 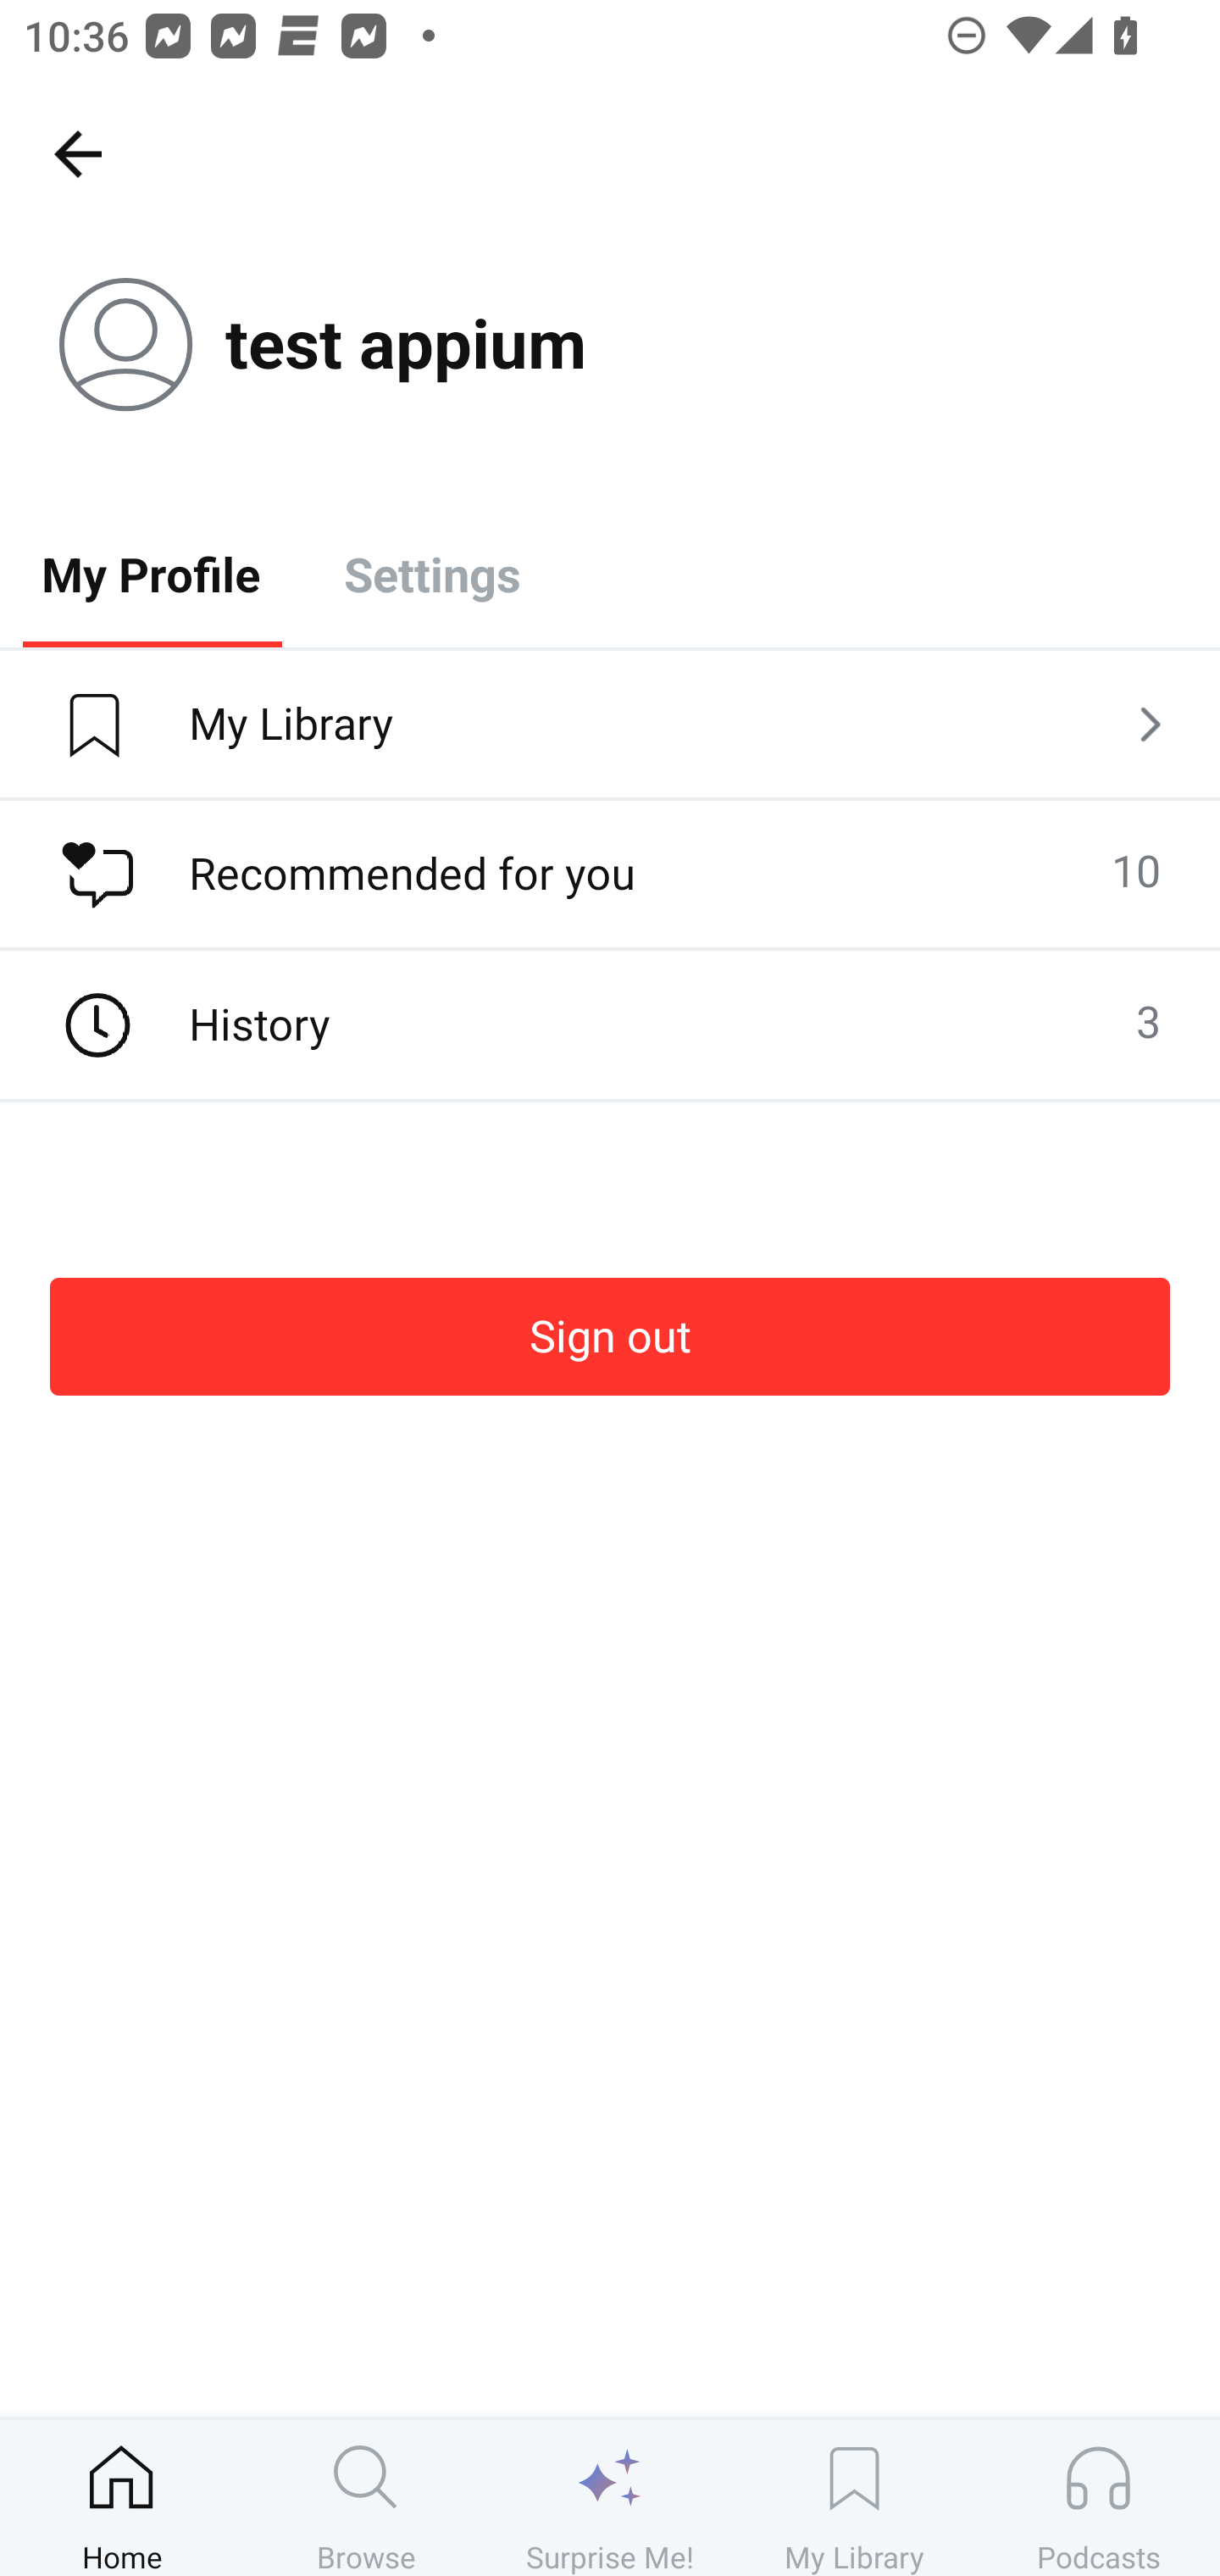 I want to click on Recommended for you 10, so click(x=610, y=874).